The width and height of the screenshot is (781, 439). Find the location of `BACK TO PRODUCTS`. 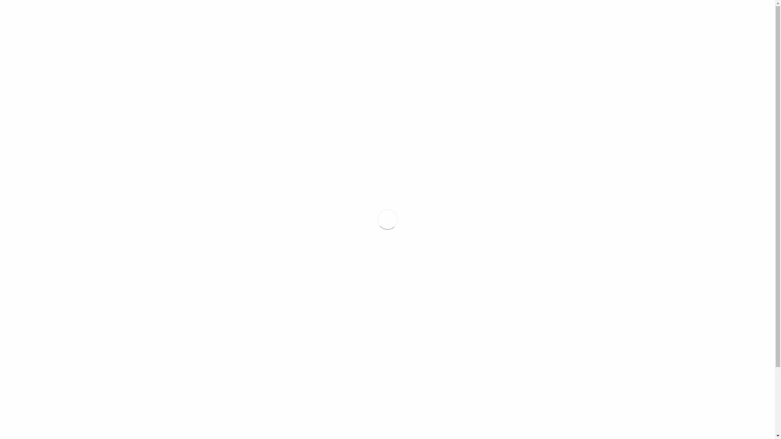

BACK TO PRODUCTS is located at coordinates (587, 72).